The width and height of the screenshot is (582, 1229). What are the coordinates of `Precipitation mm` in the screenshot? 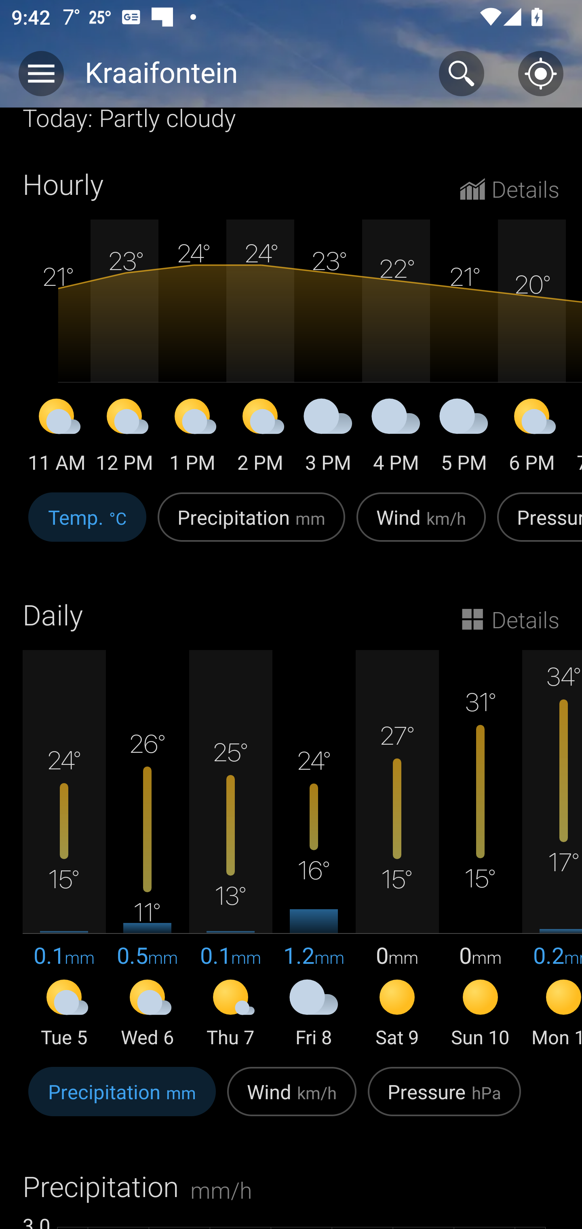 It's located at (122, 1100).